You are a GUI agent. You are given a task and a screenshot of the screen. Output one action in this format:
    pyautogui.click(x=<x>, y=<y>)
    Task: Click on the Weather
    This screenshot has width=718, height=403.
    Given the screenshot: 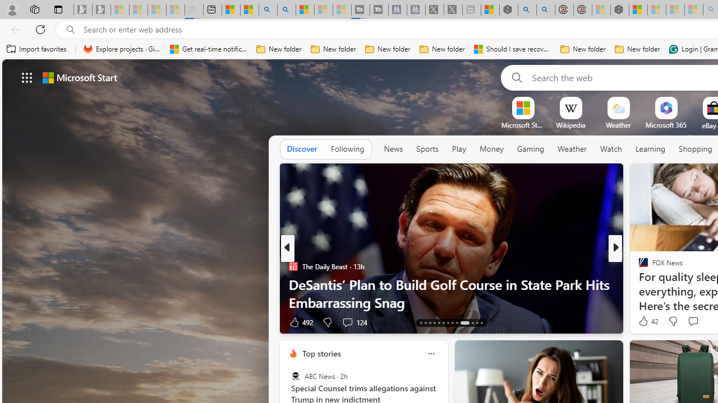 What is the action you would take?
    pyautogui.click(x=572, y=149)
    